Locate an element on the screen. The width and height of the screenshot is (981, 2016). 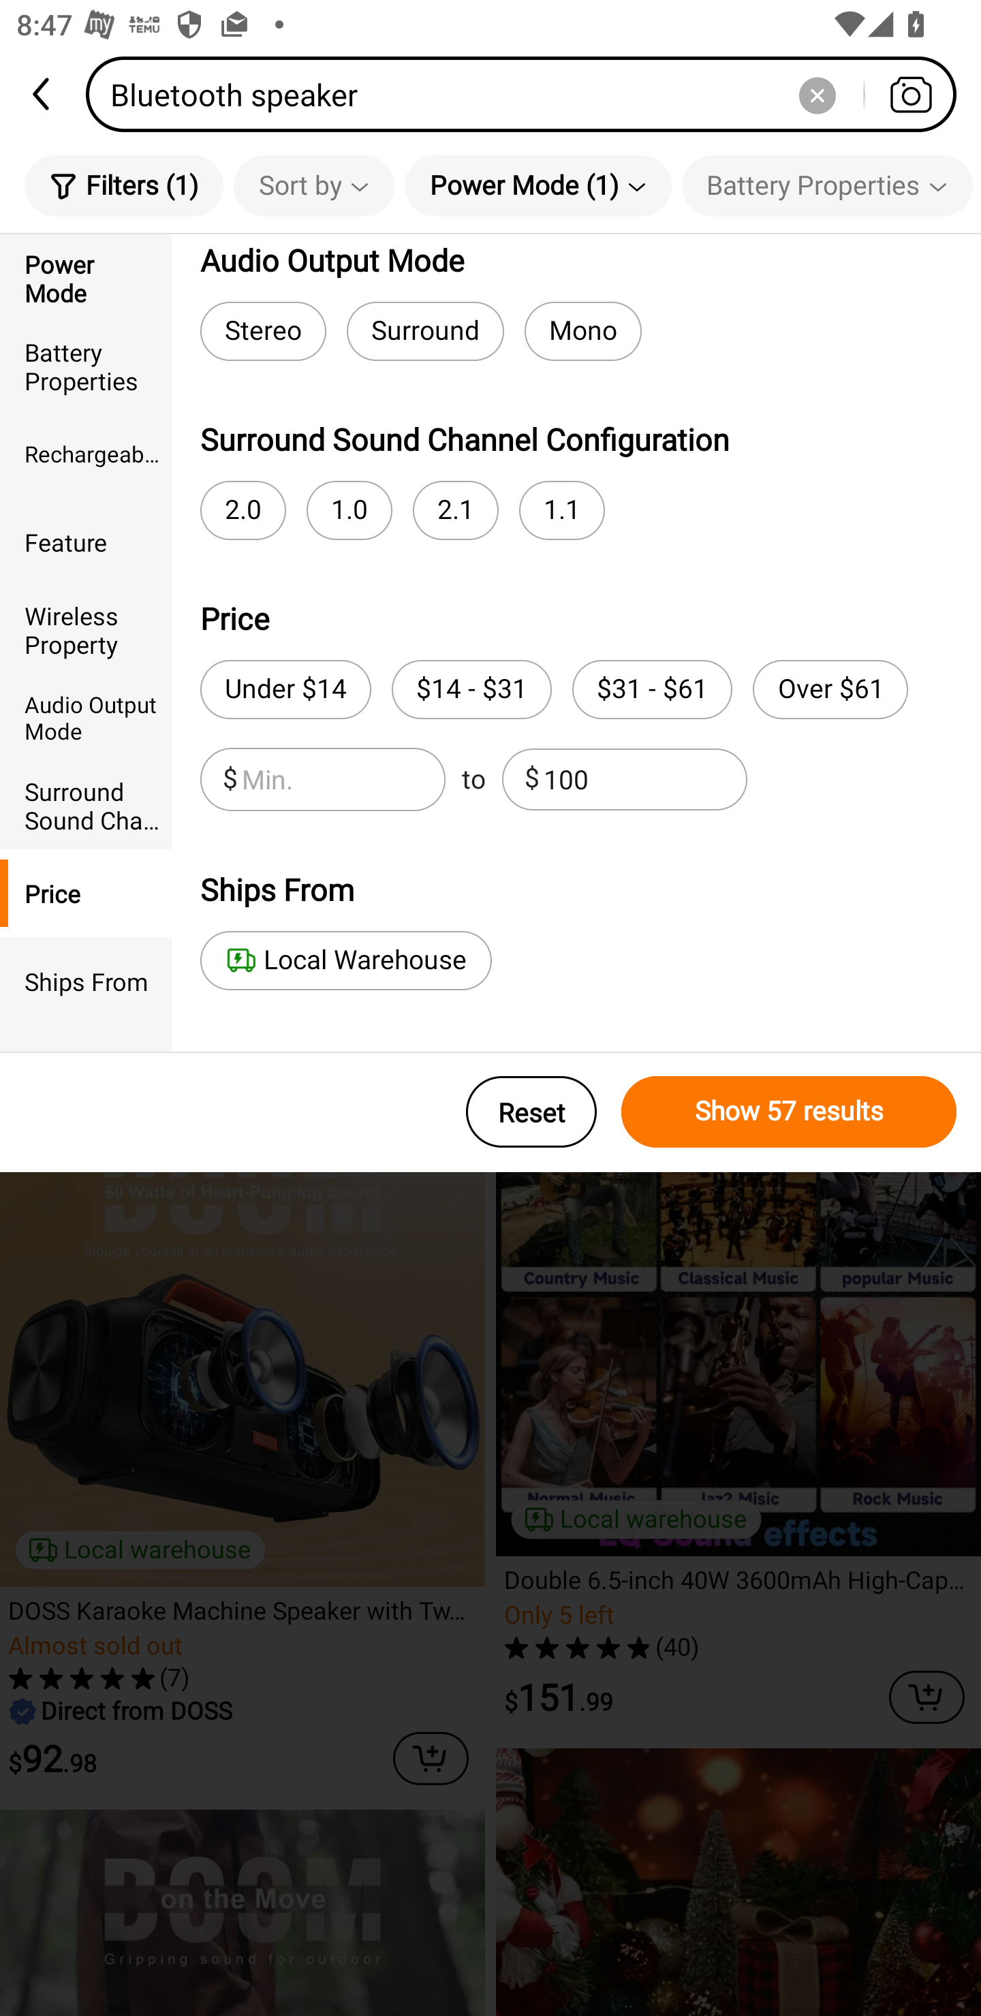
Sort by is located at coordinates (313, 185).